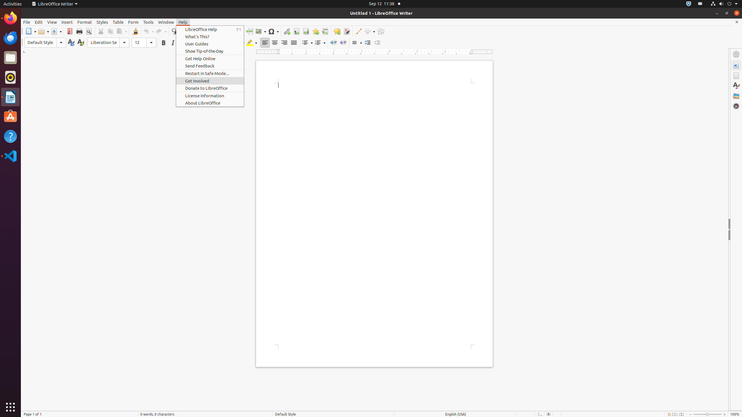 This screenshot has height=417, width=742. I want to click on Clone, so click(135, 31).